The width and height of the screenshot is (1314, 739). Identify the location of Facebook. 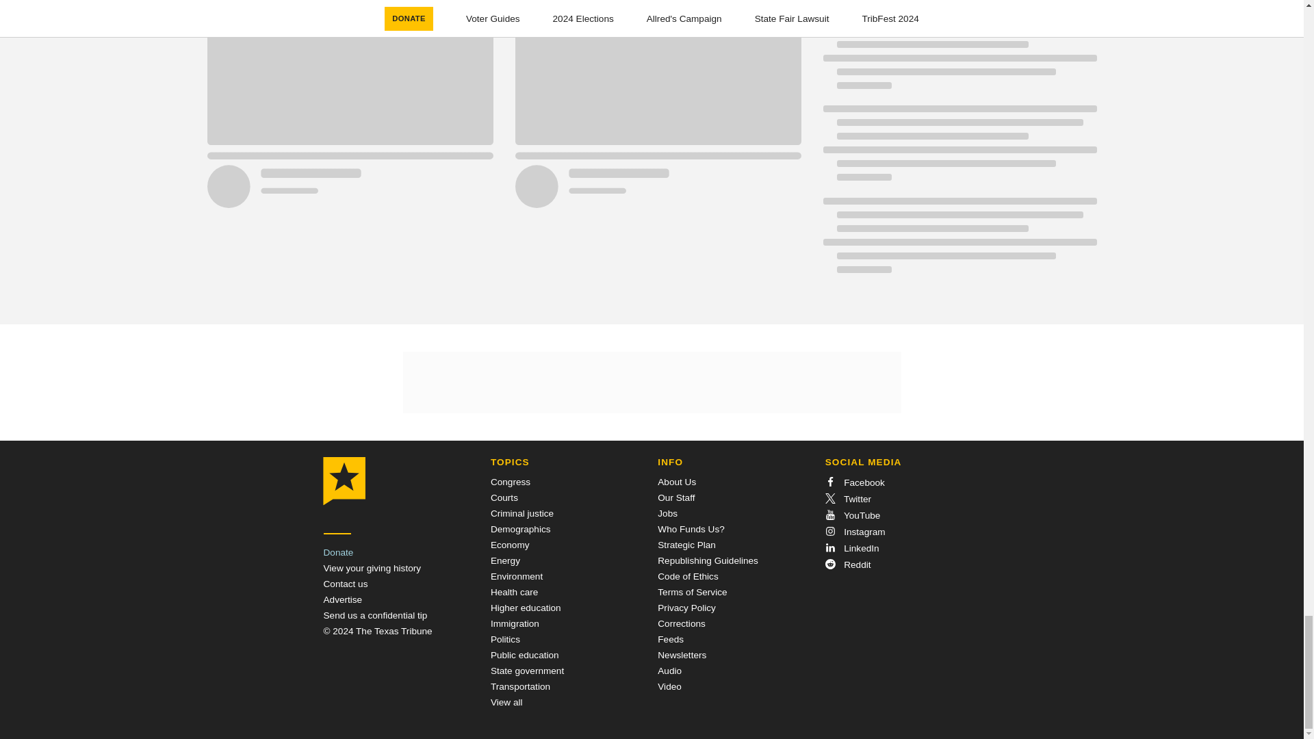
(854, 482).